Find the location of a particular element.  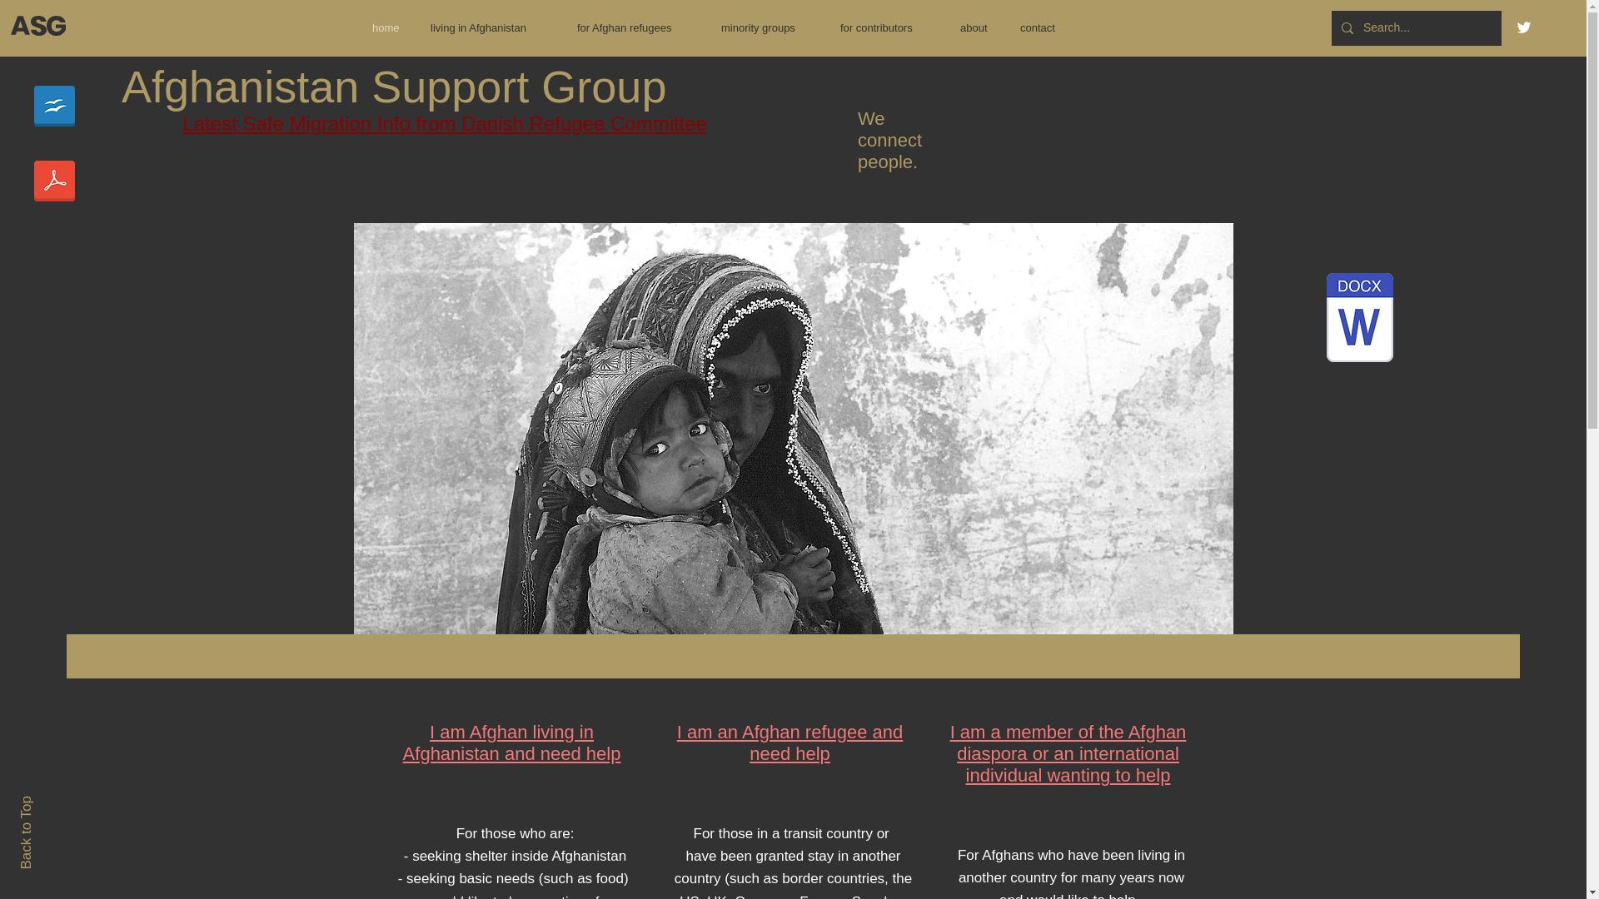

for contributors is located at coordinates (888, 28).